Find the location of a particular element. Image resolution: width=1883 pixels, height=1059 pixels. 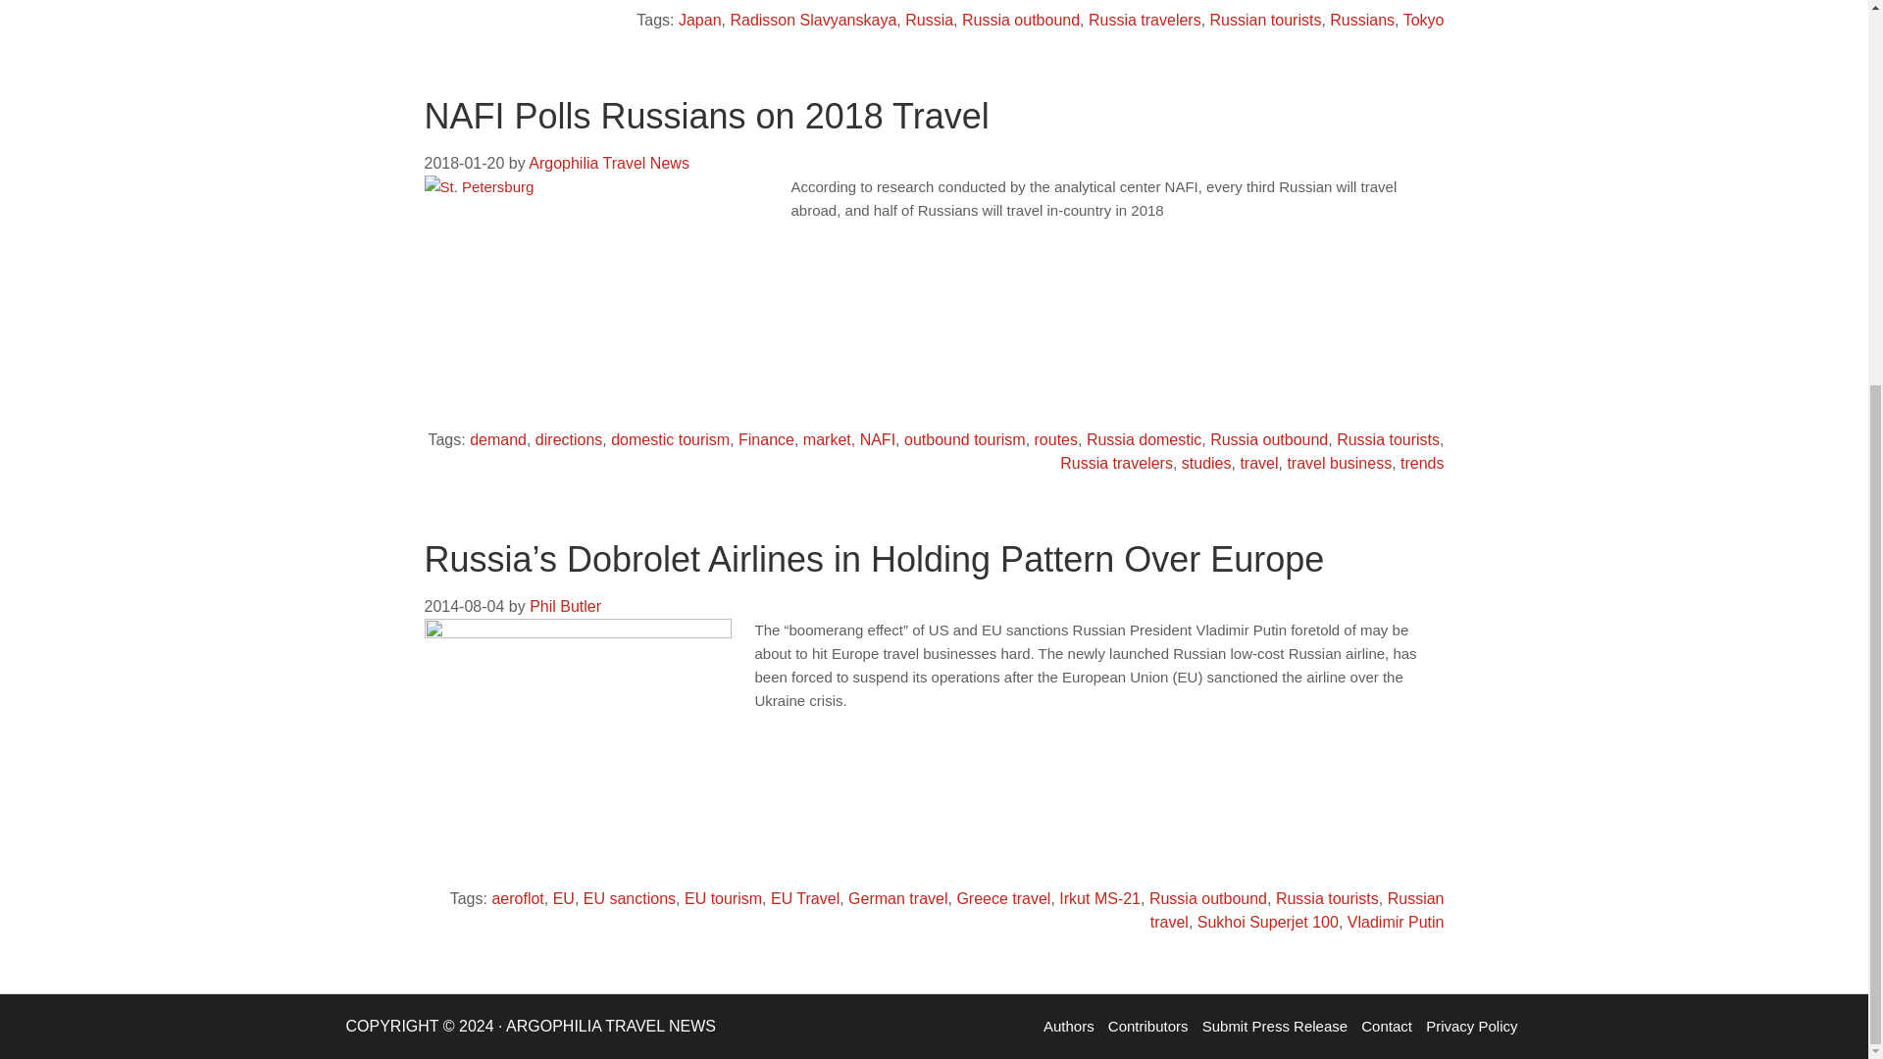

Tokyo is located at coordinates (1423, 20).